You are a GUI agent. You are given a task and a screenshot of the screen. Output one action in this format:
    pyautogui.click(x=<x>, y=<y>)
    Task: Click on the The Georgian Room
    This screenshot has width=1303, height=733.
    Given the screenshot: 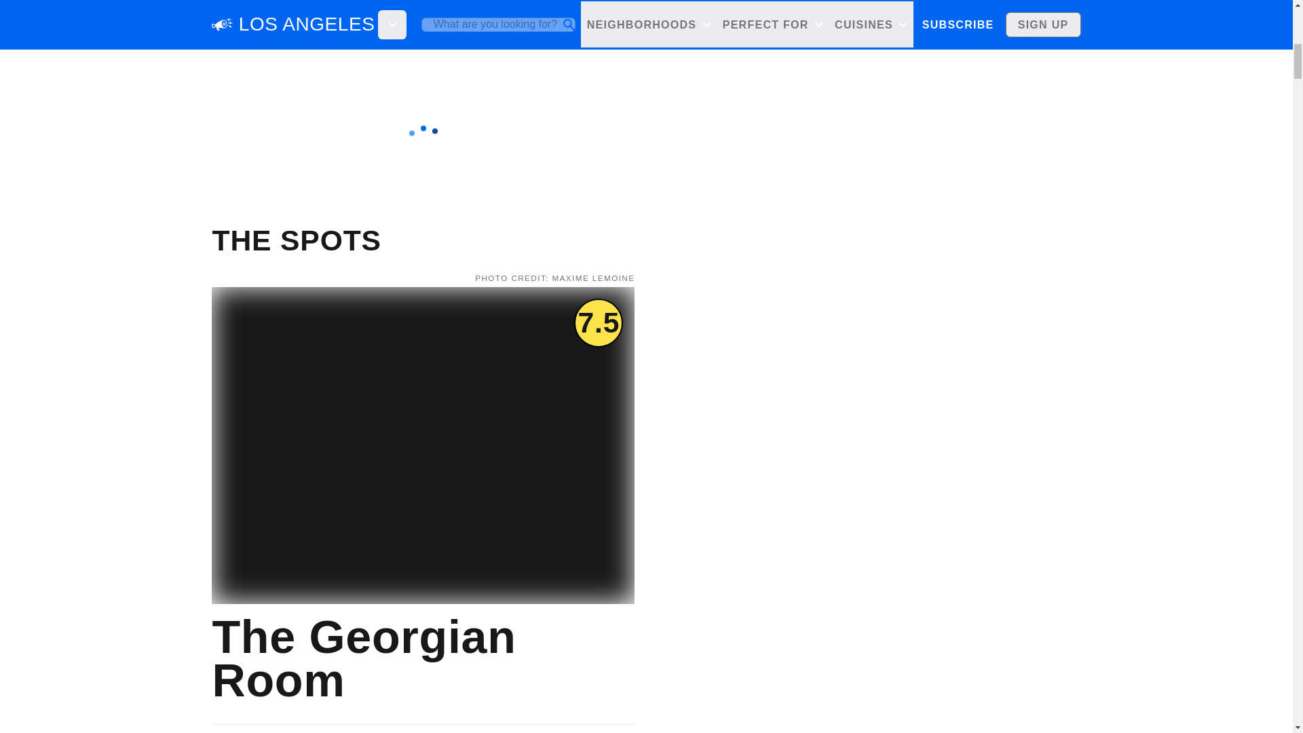 What is the action you would take?
    pyautogui.click(x=423, y=658)
    